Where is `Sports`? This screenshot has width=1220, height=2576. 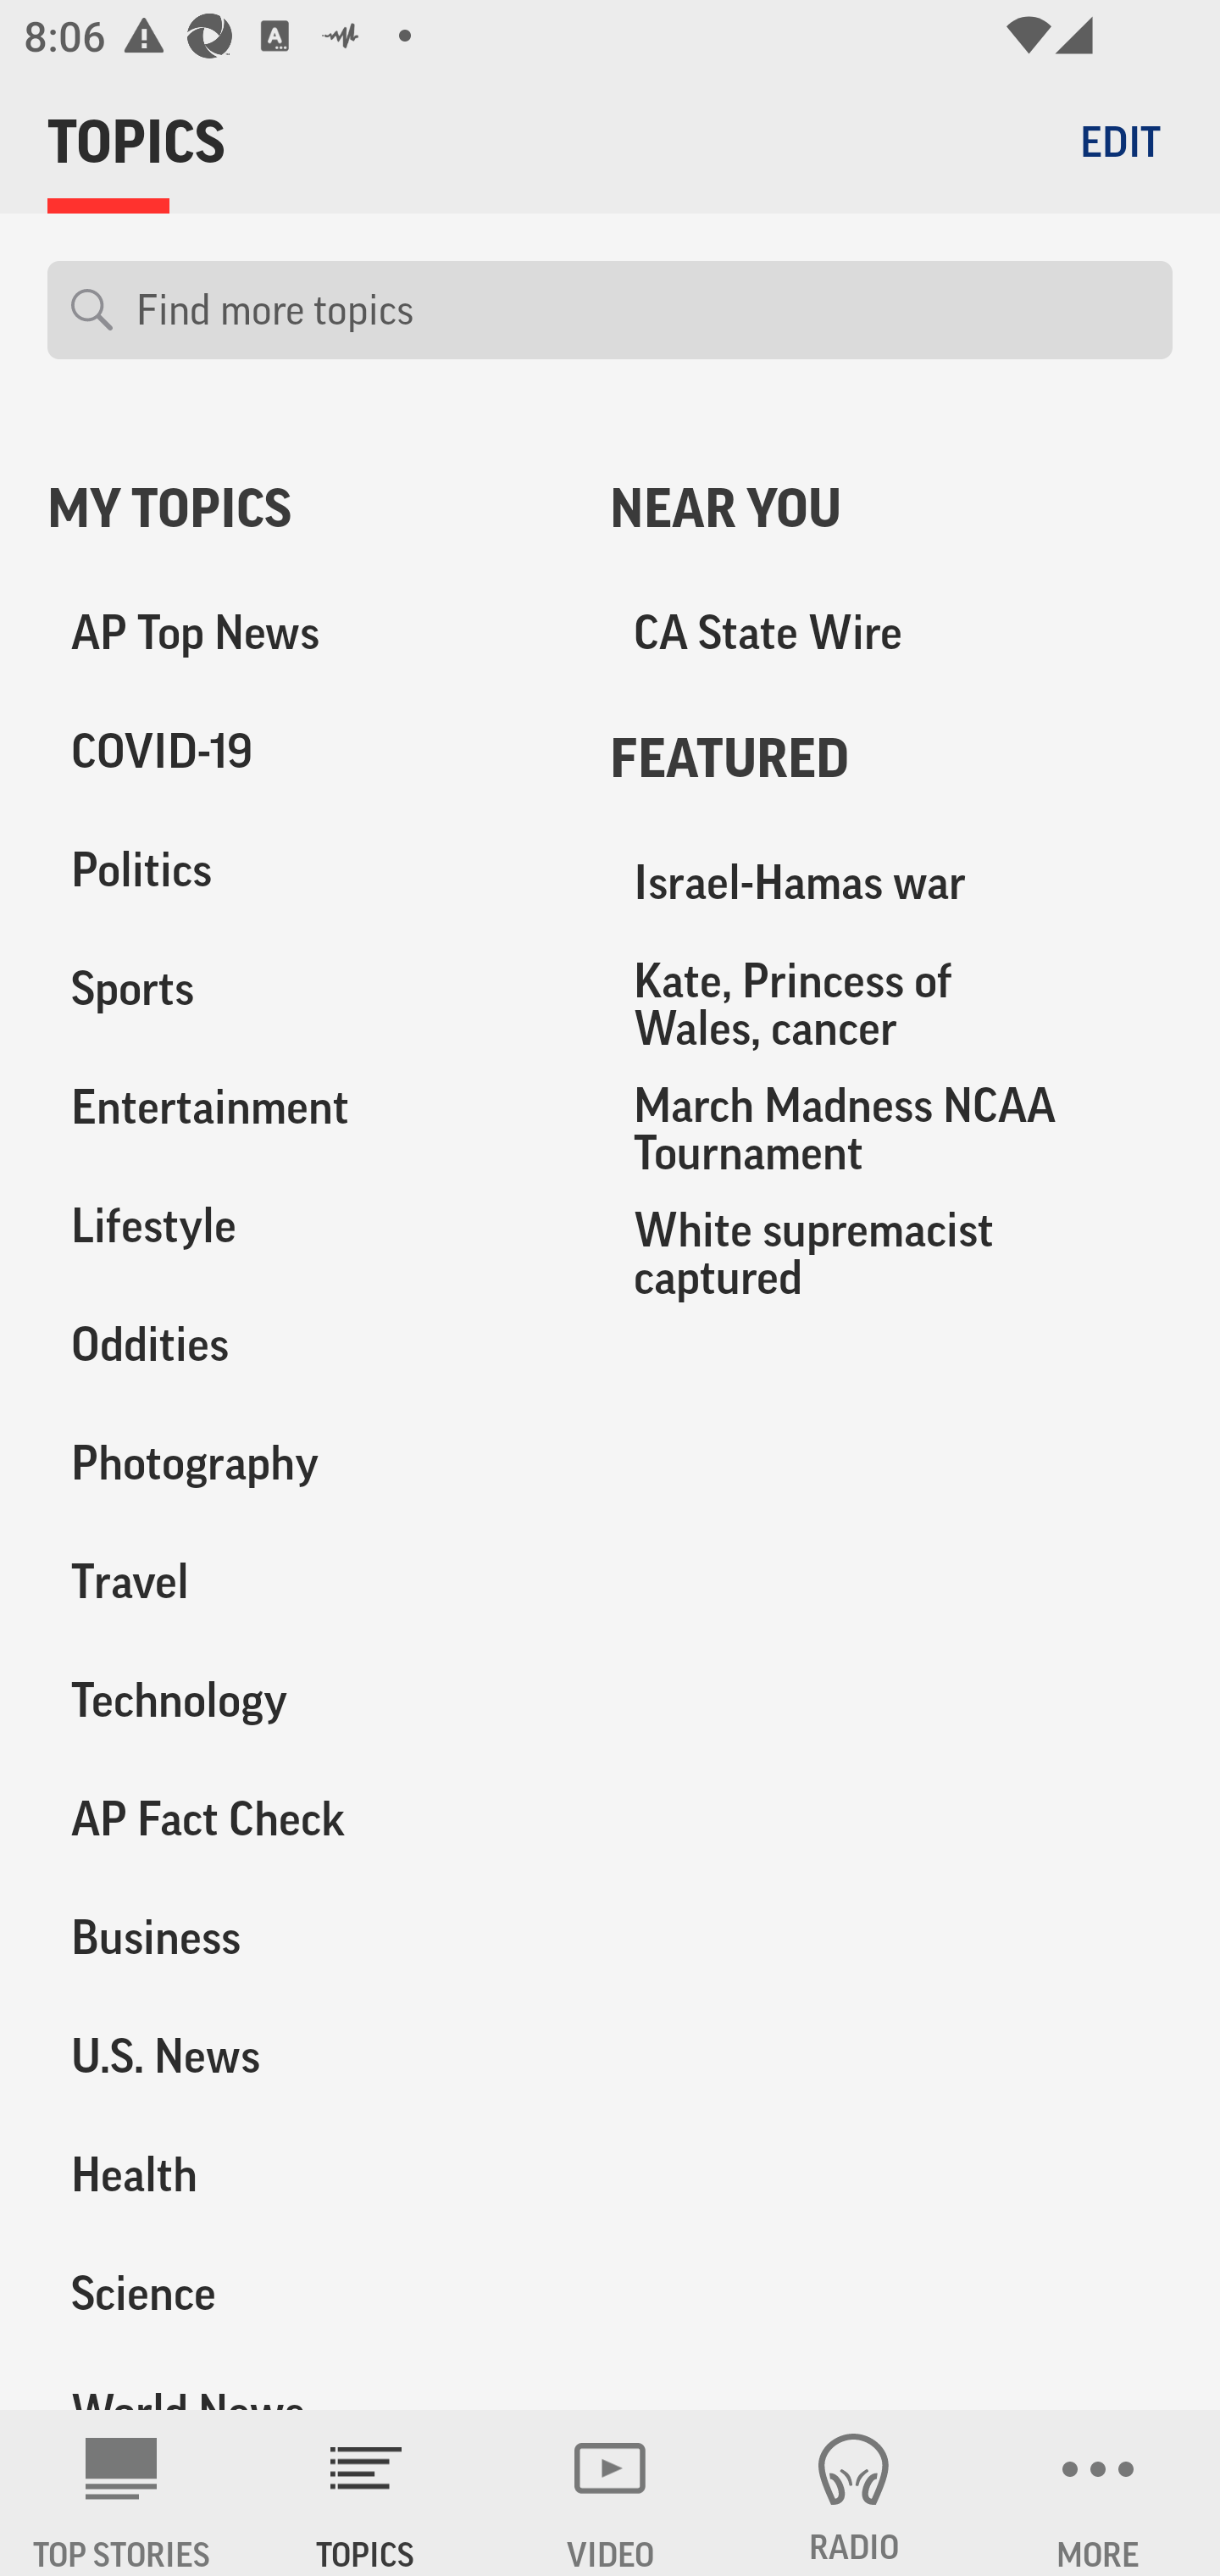
Sports is located at coordinates (305, 989).